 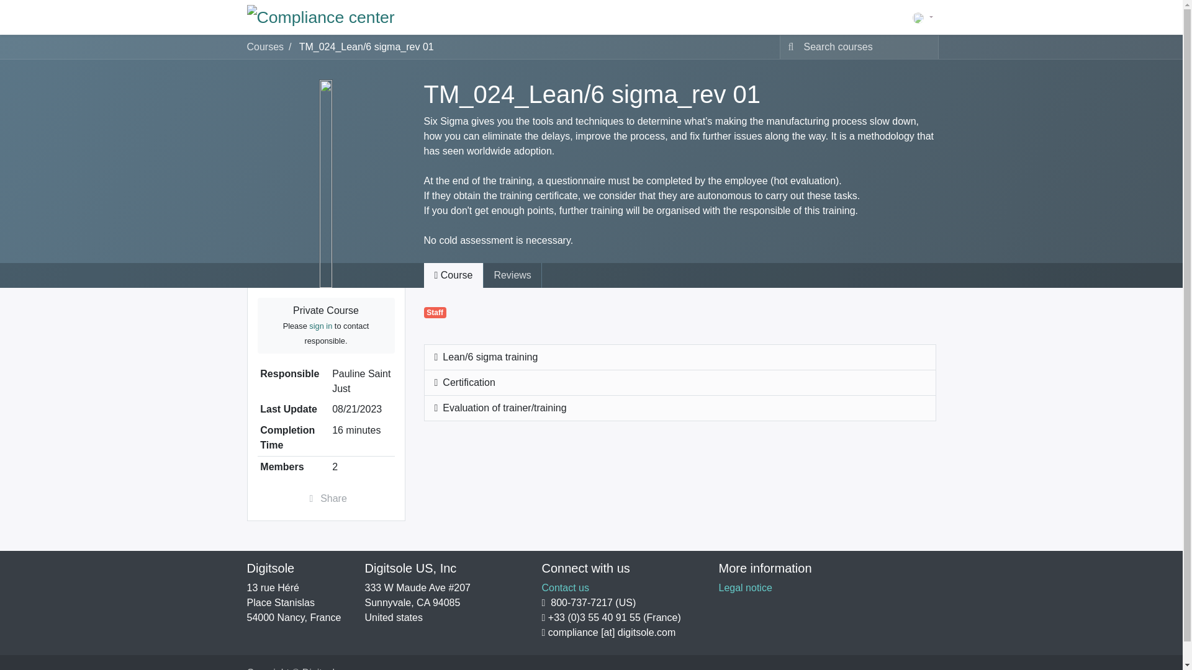 I want to click on Course, so click(x=453, y=275).